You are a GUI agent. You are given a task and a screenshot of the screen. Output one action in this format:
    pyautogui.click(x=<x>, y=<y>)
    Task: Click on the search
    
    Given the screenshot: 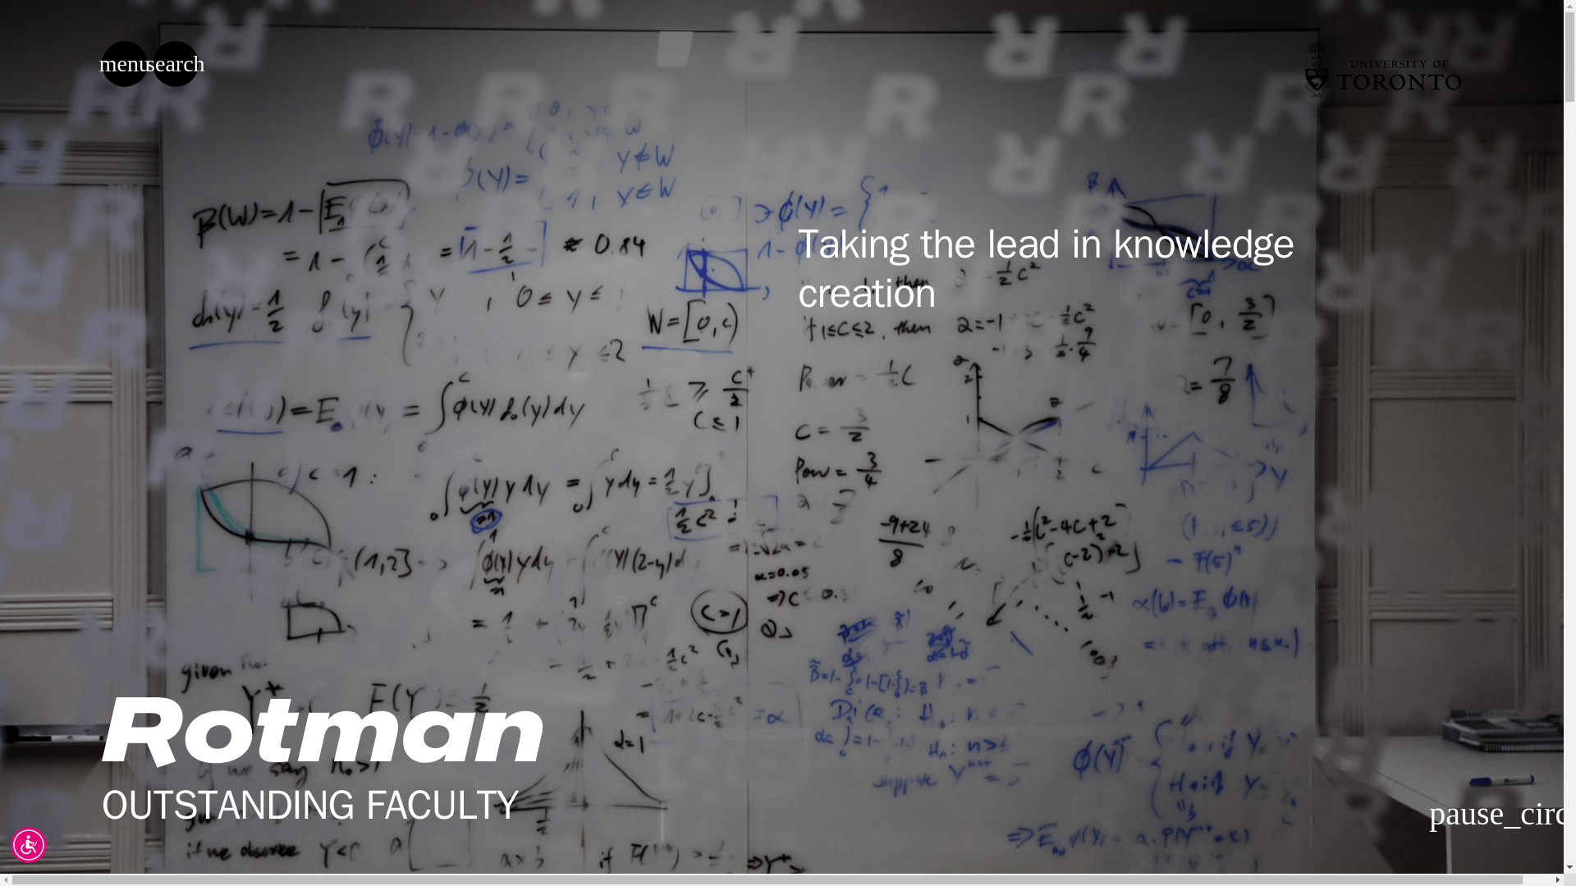 What is the action you would take?
    pyautogui.click(x=176, y=63)
    